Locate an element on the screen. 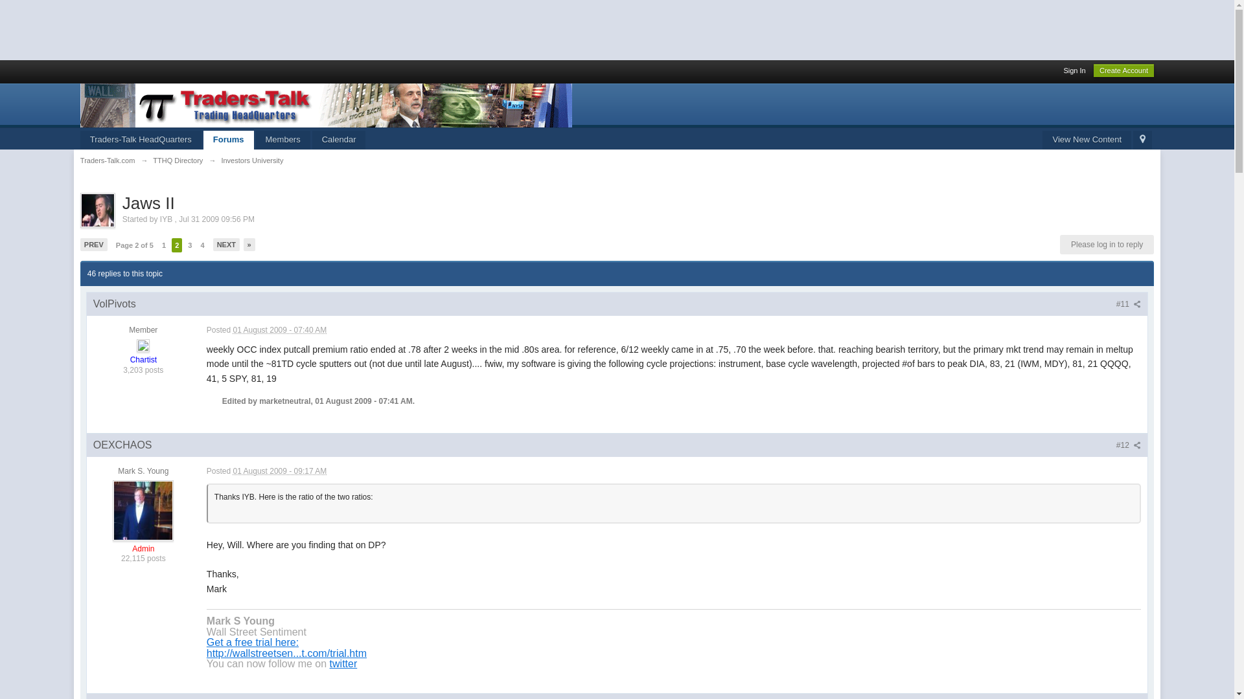 The width and height of the screenshot is (1244, 699). View New Content is located at coordinates (1086, 140).